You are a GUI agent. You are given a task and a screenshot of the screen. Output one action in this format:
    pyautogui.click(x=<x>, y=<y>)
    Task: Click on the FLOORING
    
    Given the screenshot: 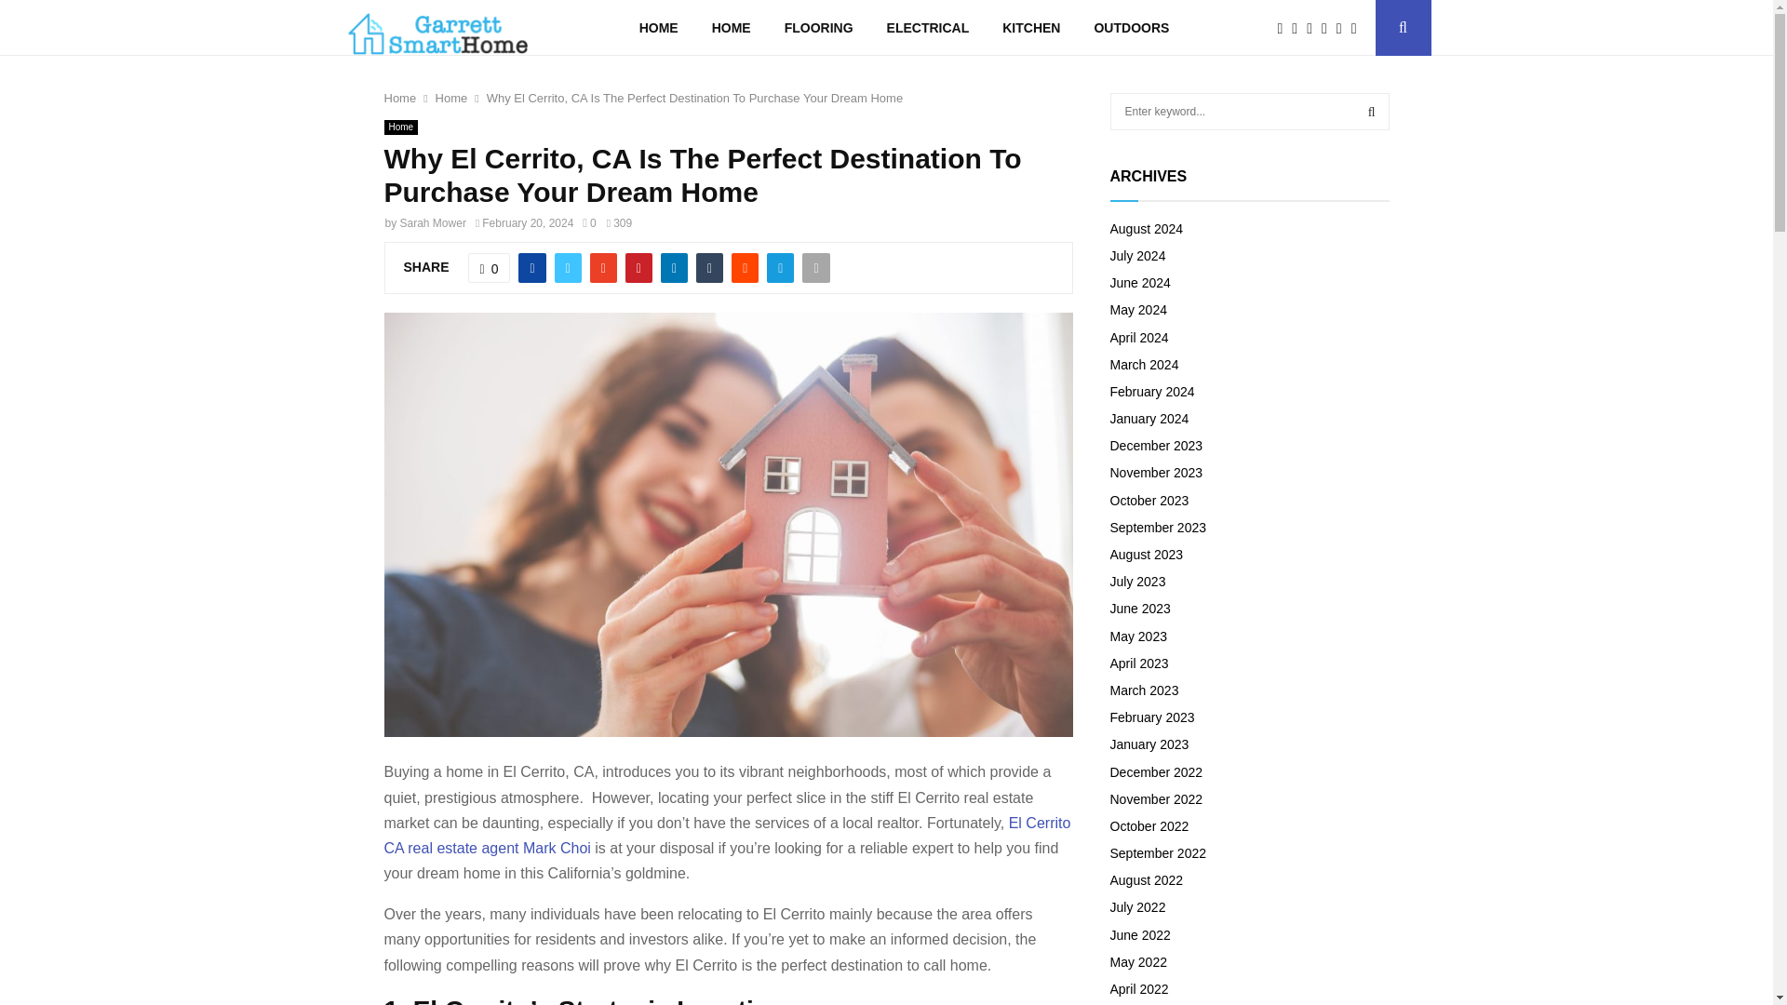 What is the action you would take?
    pyautogui.click(x=819, y=28)
    